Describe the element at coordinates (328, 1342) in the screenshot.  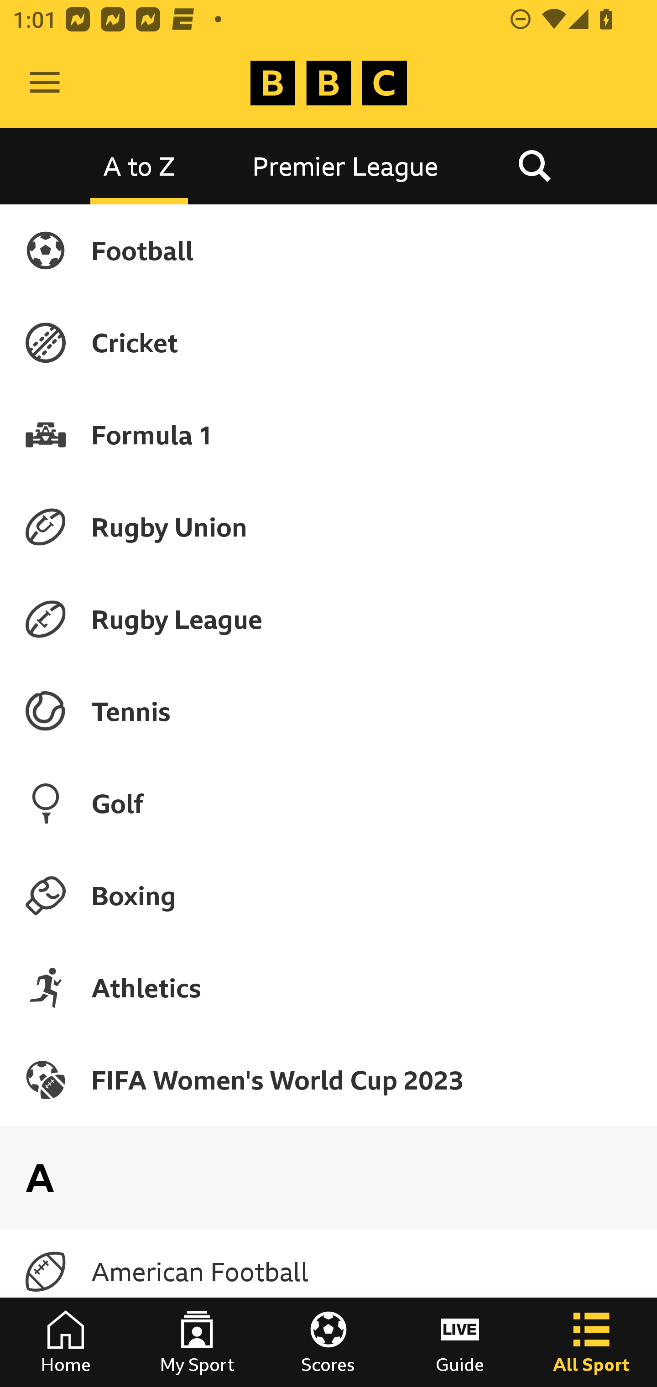
I see `Scores` at that location.